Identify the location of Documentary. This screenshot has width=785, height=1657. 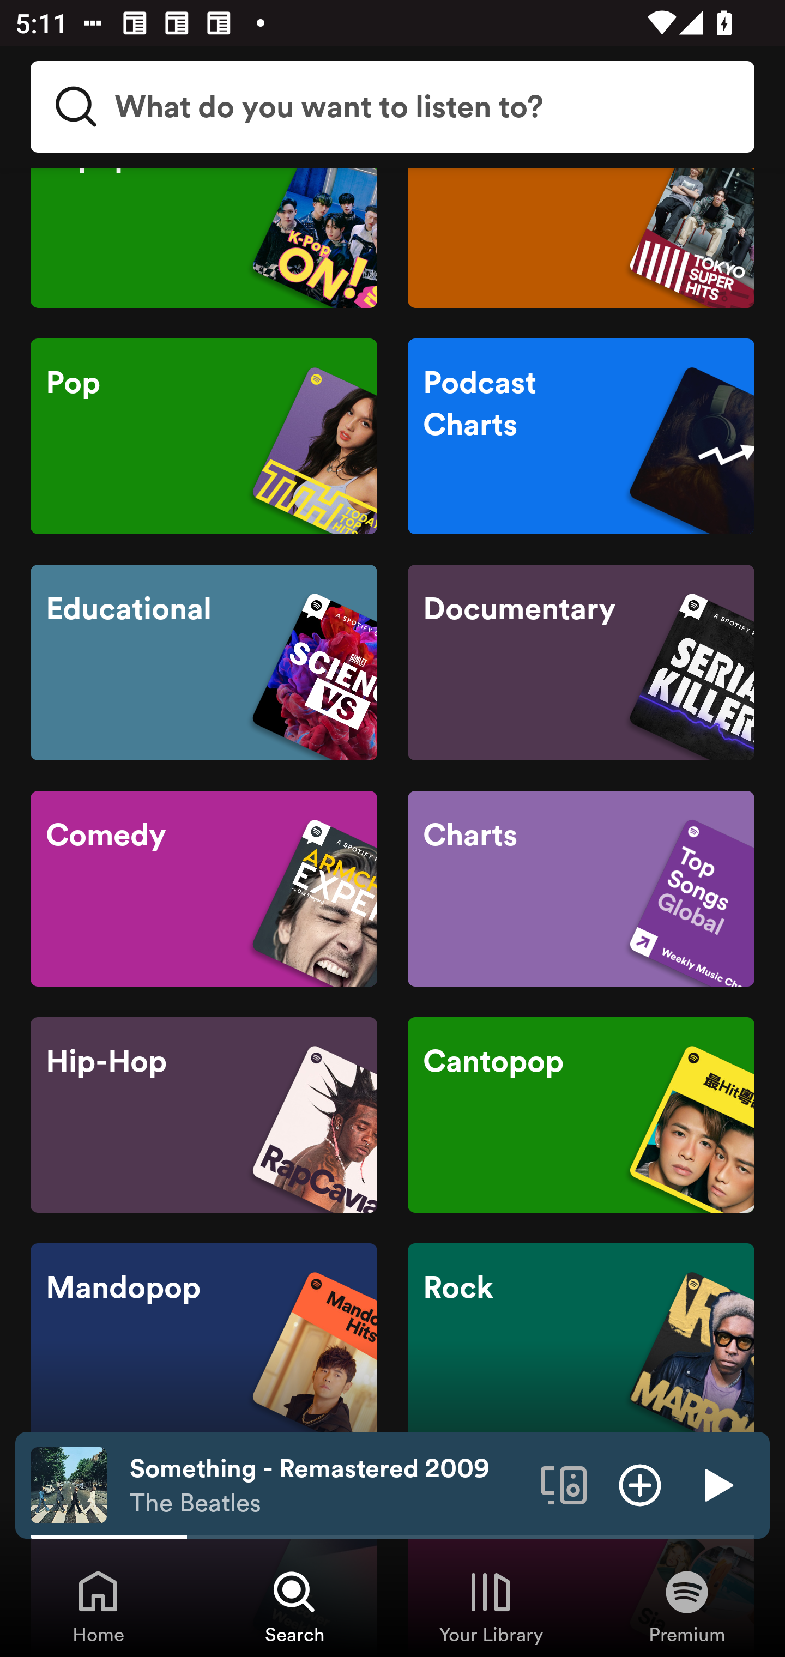
(581, 663).